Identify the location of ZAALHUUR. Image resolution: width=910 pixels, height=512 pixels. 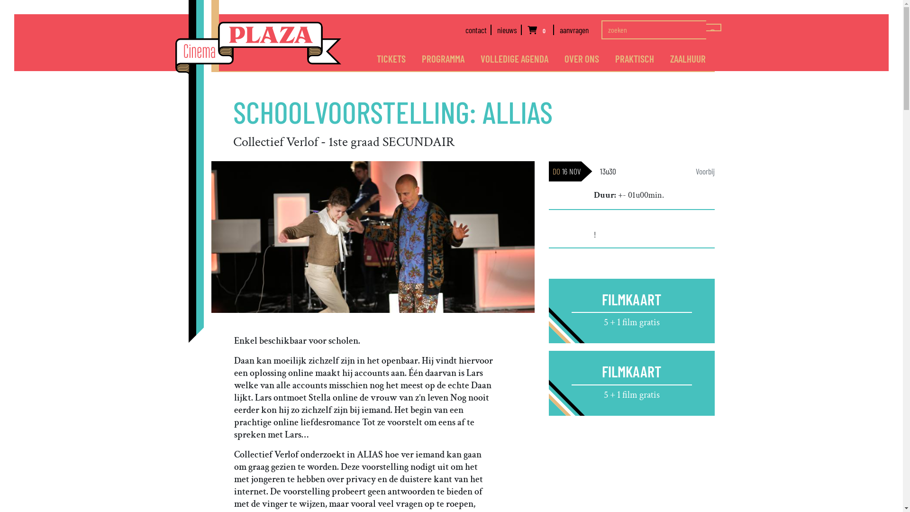
(688, 59).